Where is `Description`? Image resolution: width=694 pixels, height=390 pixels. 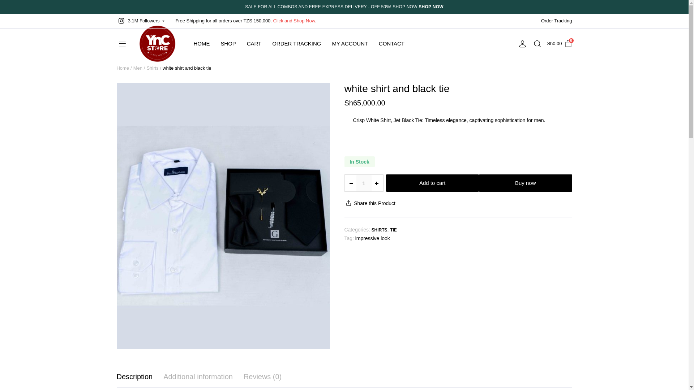 Description is located at coordinates (134, 377).